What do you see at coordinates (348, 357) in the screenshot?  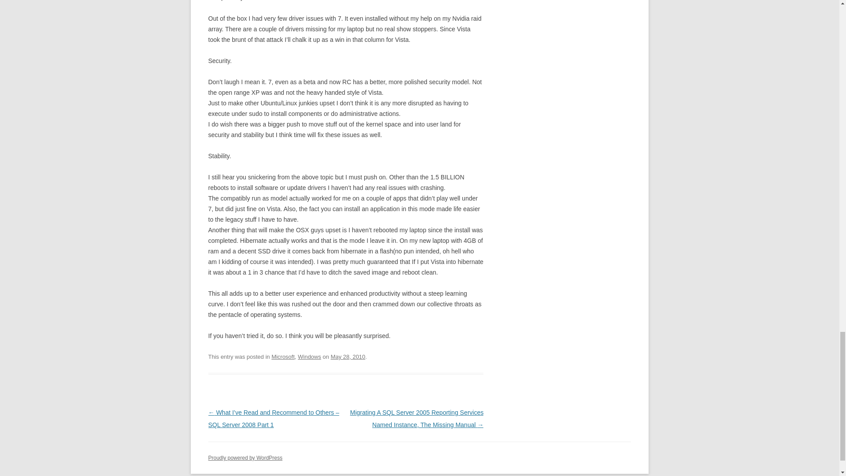 I see `May 28, 2010` at bounding box center [348, 357].